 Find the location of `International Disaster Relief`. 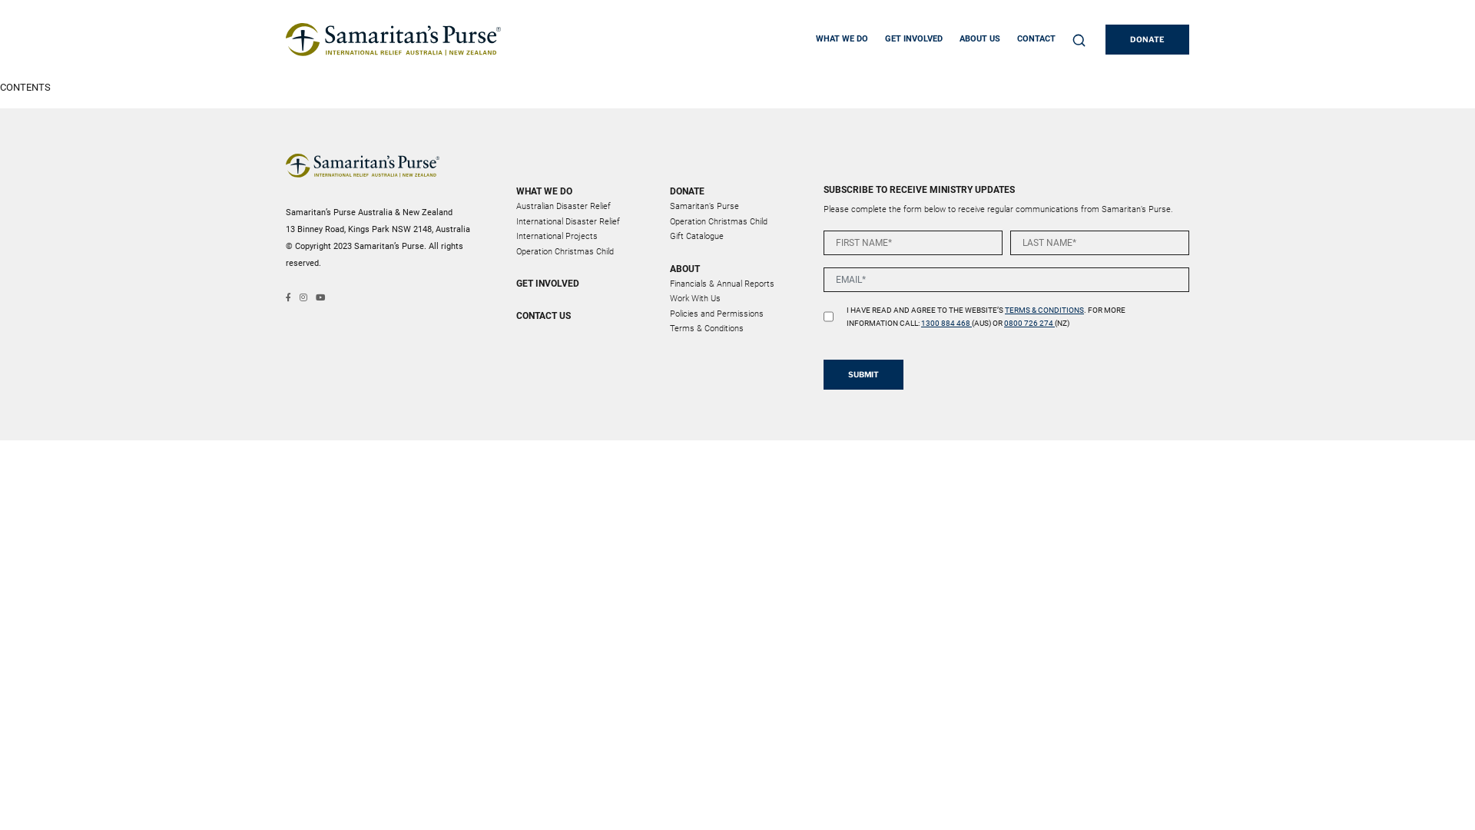

International Disaster Relief is located at coordinates (568, 221).